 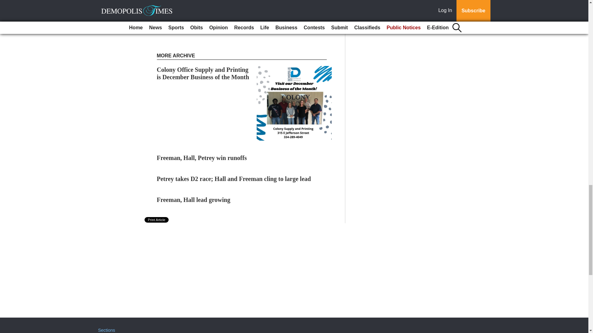 What do you see at coordinates (202, 158) in the screenshot?
I see `Freeman, Hall, Petrey win runoffs` at bounding box center [202, 158].